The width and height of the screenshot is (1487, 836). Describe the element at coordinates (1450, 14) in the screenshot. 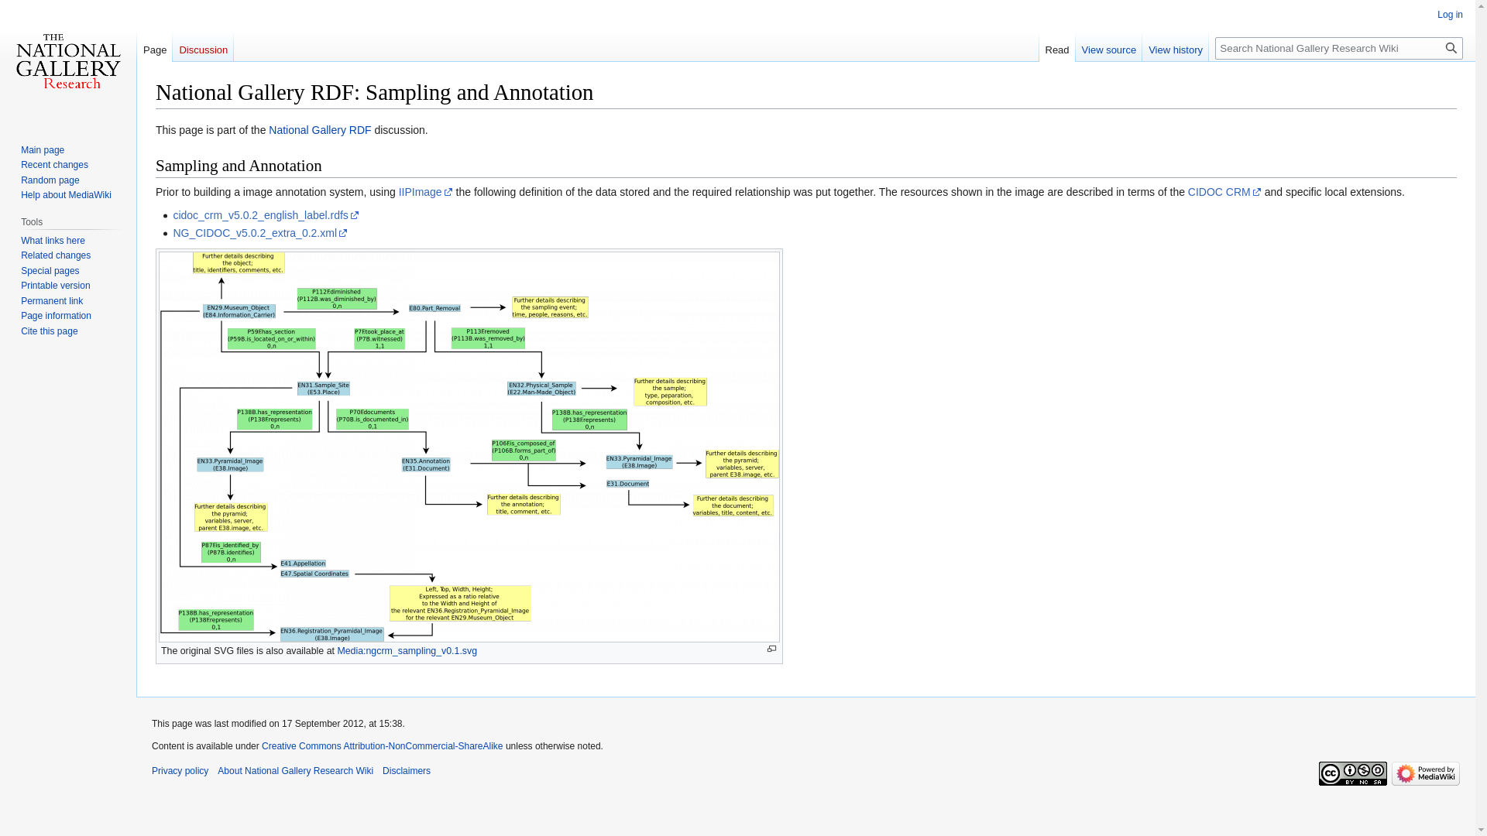

I see `Log in` at that location.